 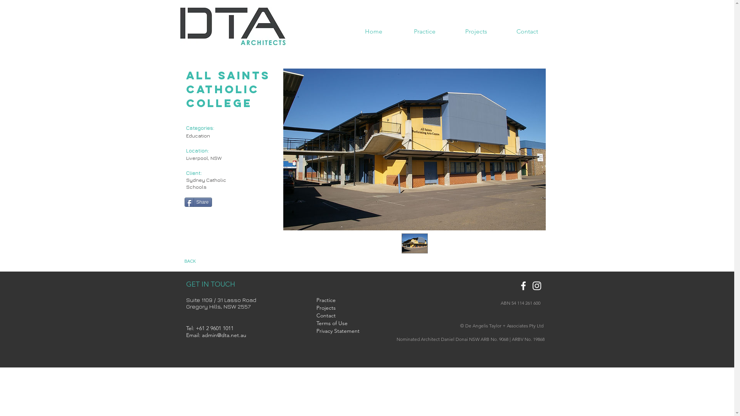 What do you see at coordinates (224, 335) in the screenshot?
I see `admin@dta.net.au` at bounding box center [224, 335].